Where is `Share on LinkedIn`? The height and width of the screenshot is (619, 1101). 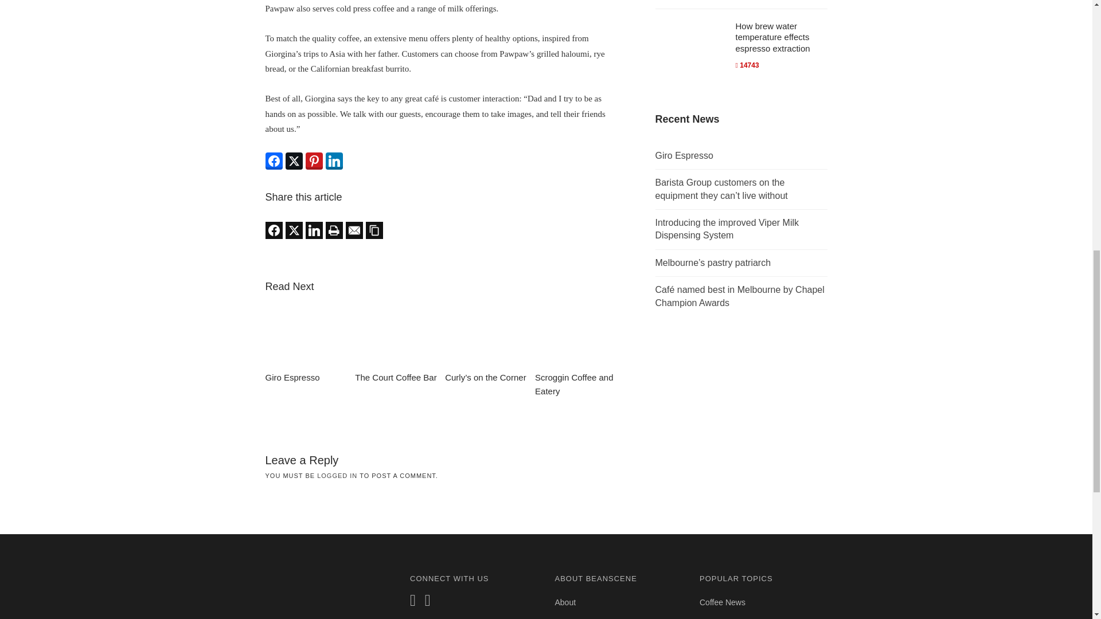 Share on LinkedIn is located at coordinates (313, 230).